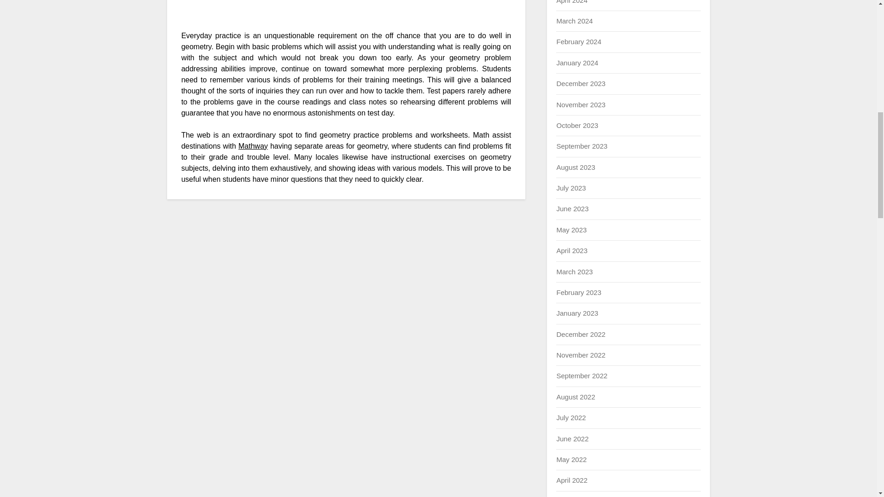 Image resolution: width=884 pixels, height=497 pixels. I want to click on February 2024, so click(578, 41).